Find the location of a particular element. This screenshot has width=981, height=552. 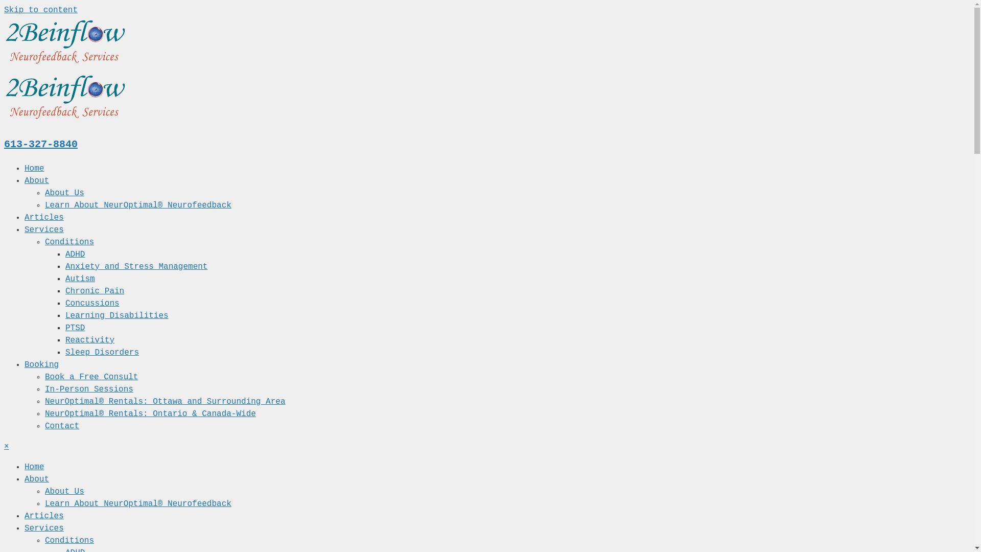

2Beinflow-logo is located at coordinates (66, 42).